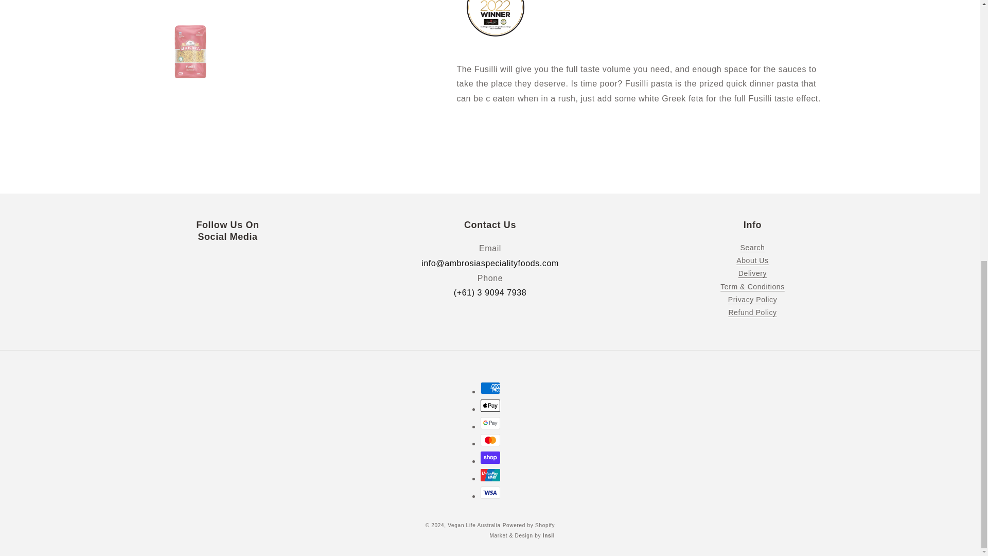 The height and width of the screenshot is (556, 988). Describe the element at coordinates (490, 457) in the screenshot. I see `Shop Pay` at that location.